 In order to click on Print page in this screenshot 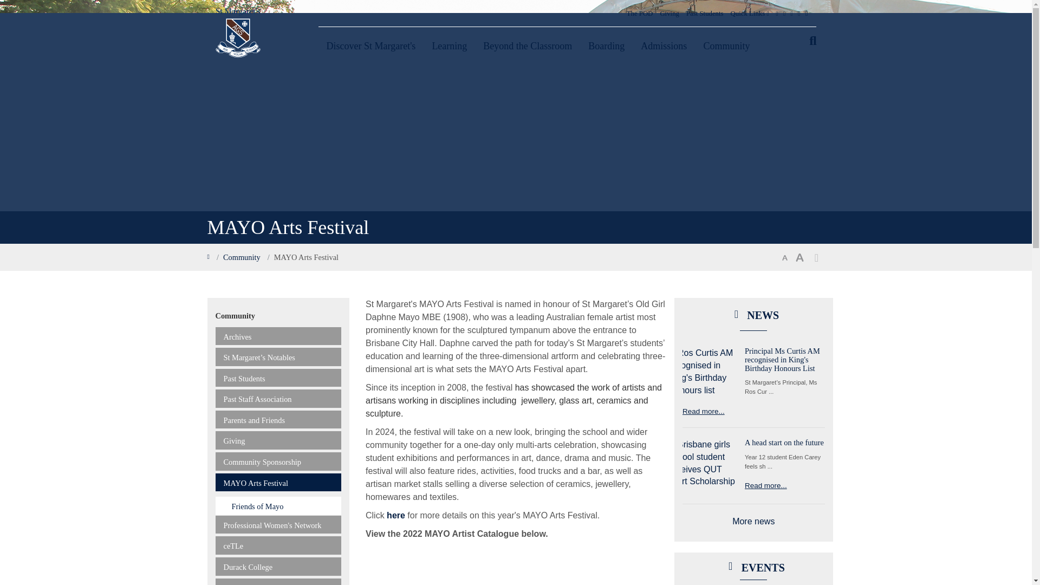, I will do `click(816, 258)`.